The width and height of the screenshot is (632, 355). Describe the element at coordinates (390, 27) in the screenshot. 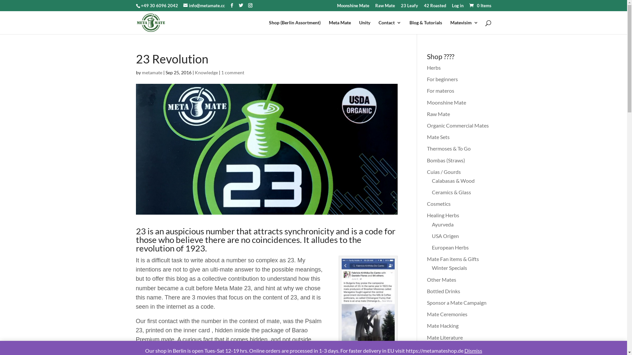

I see `Contact` at that location.